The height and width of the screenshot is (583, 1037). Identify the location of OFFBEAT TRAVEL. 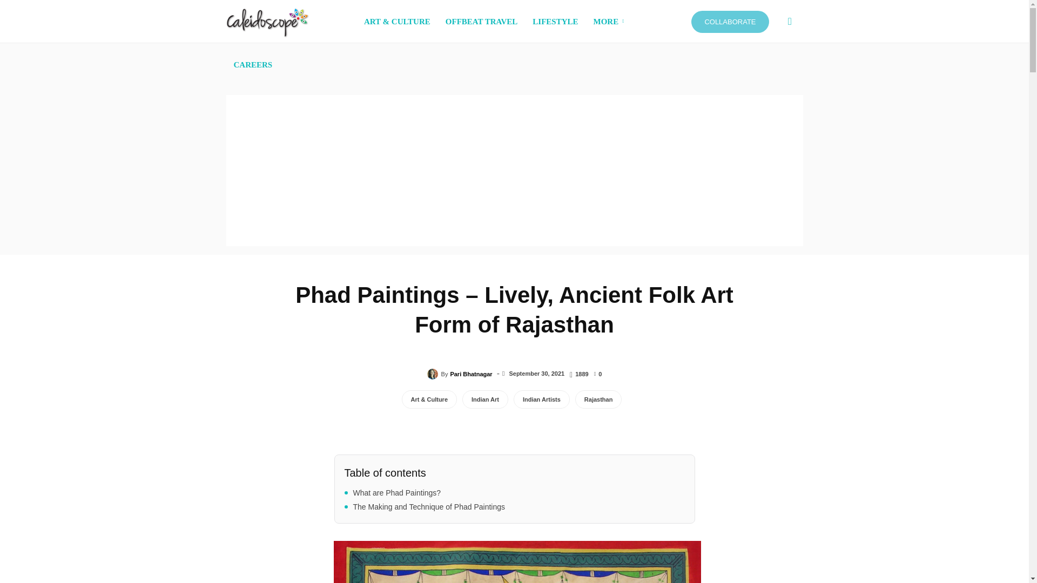
(482, 22).